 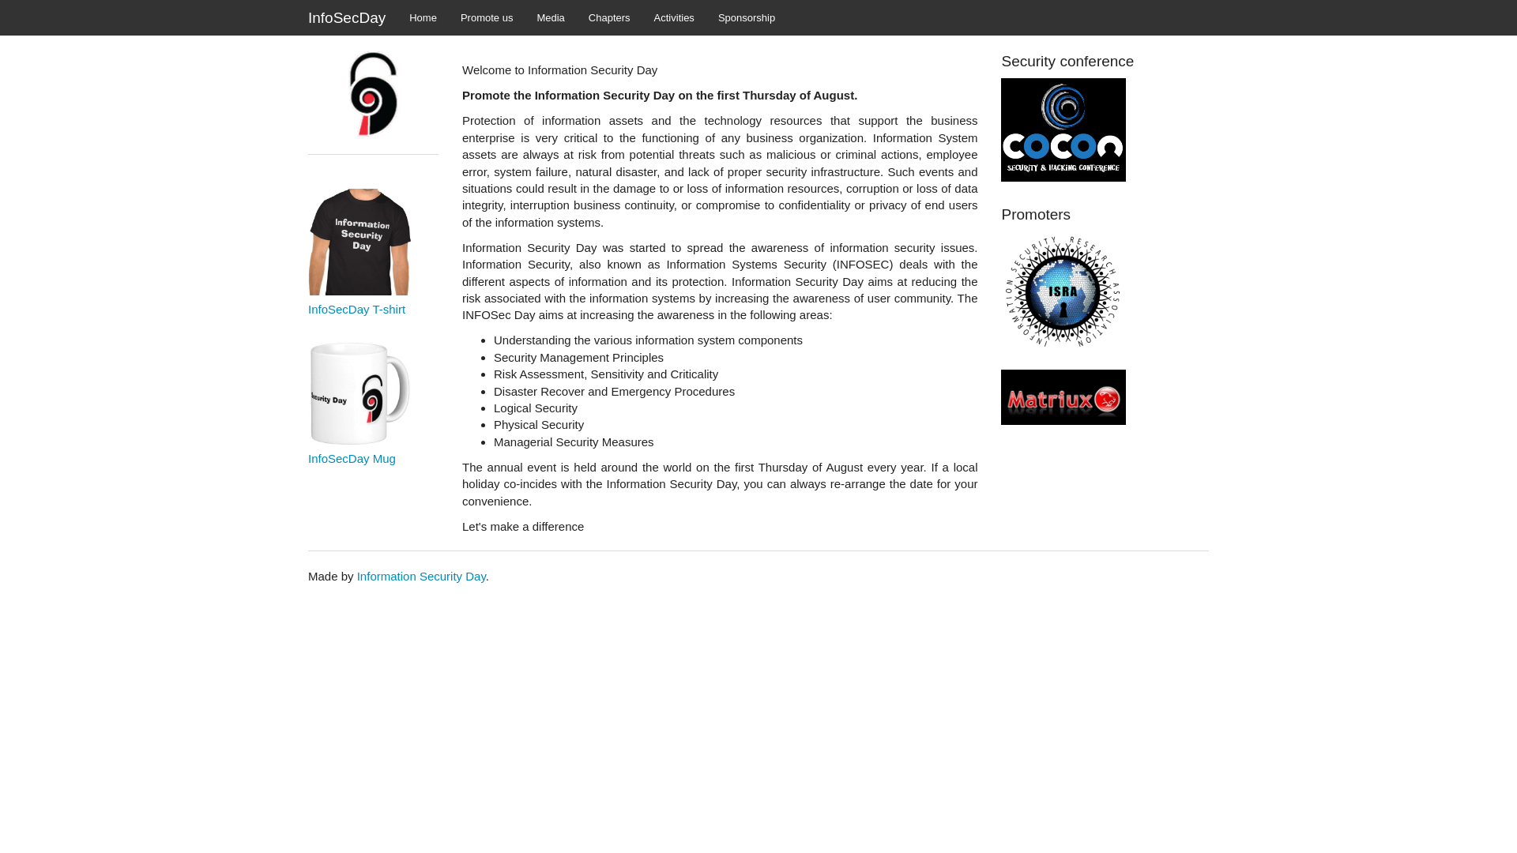 What do you see at coordinates (608, 17) in the screenshot?
I see `Chapters` at bounding box center [608, 17].